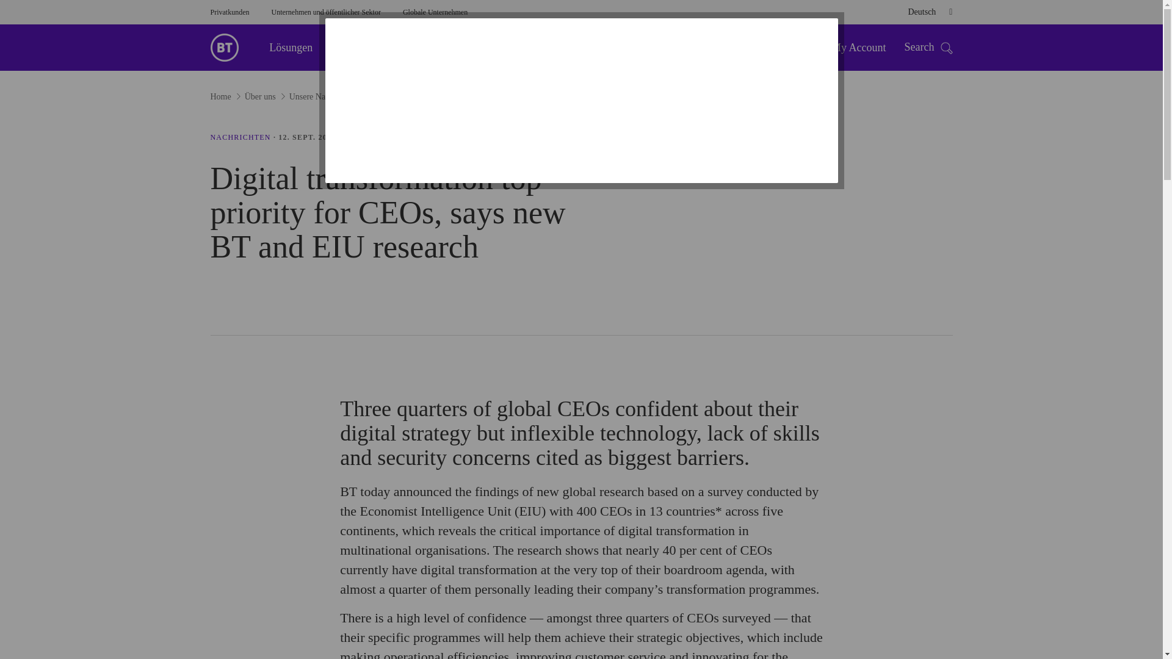 This screenshot has width=1172, height=659. I want to click on Einblicke, so click(358, 47).